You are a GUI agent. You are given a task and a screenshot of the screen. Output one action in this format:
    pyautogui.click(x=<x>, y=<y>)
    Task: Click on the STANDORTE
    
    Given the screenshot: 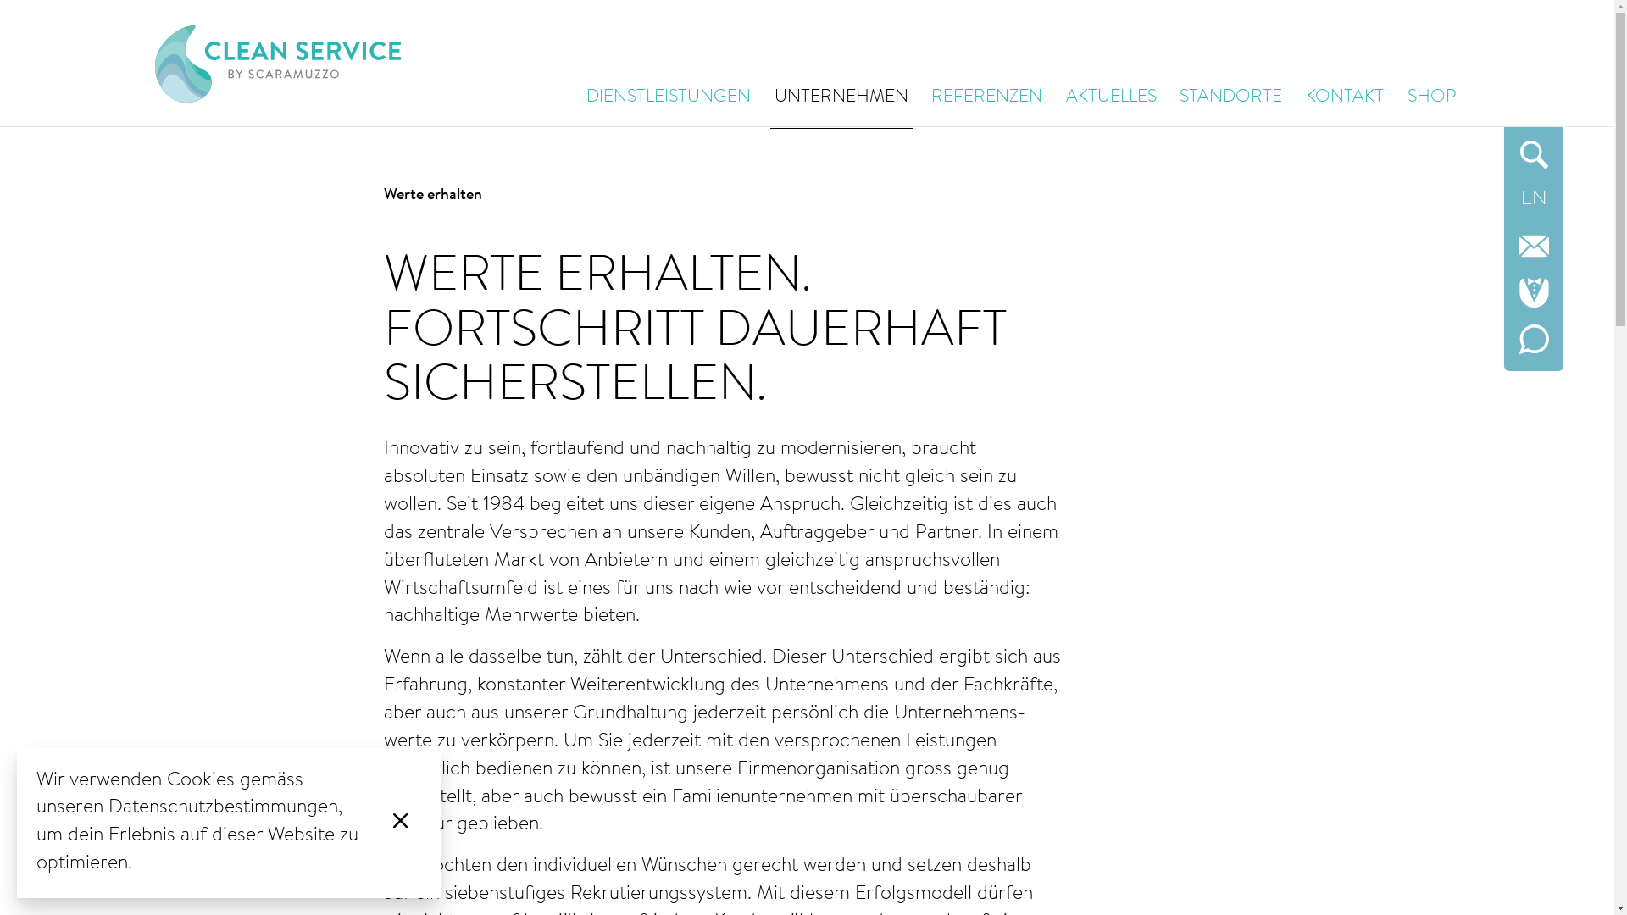 What is the action you would take?
    pyautogui.click(x=1230, y=104)
    